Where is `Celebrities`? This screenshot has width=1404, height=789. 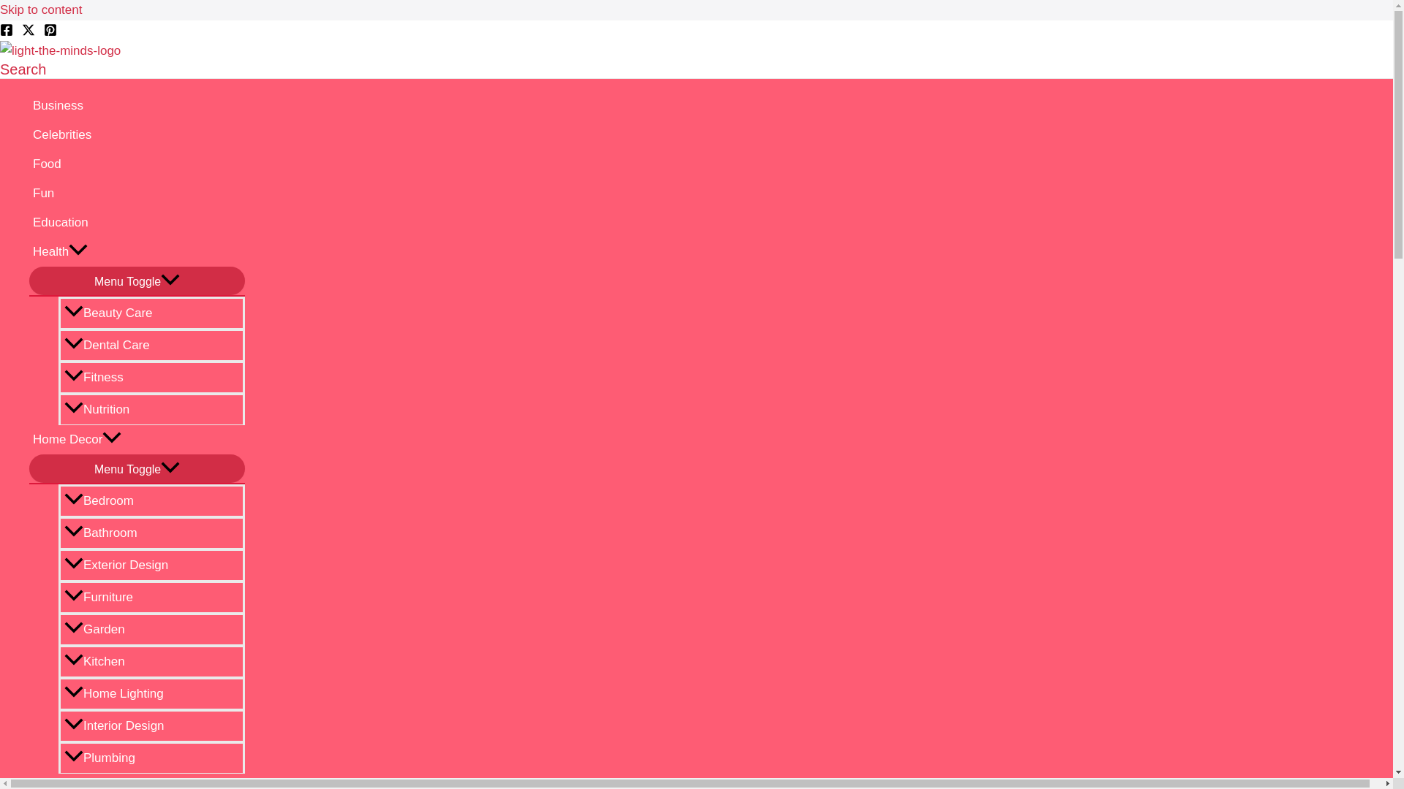
Celebrities is located at coordinates (137, 135).